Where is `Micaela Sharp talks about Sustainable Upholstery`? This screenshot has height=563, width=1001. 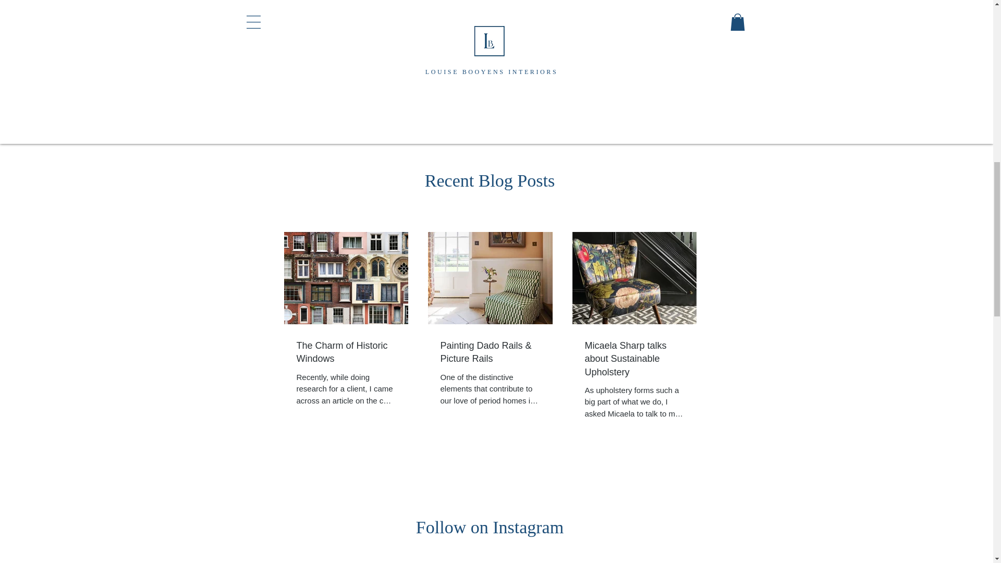 Micaela Sharp talks about Sustainable Upholstery is located at coordinates (634, 359).